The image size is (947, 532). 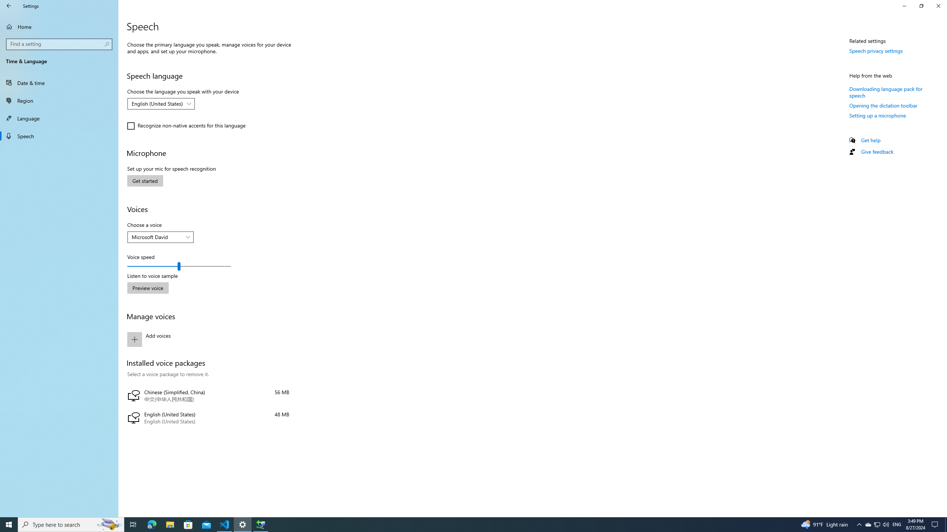 I want to click on Running applications, so click(x=186, y=126).